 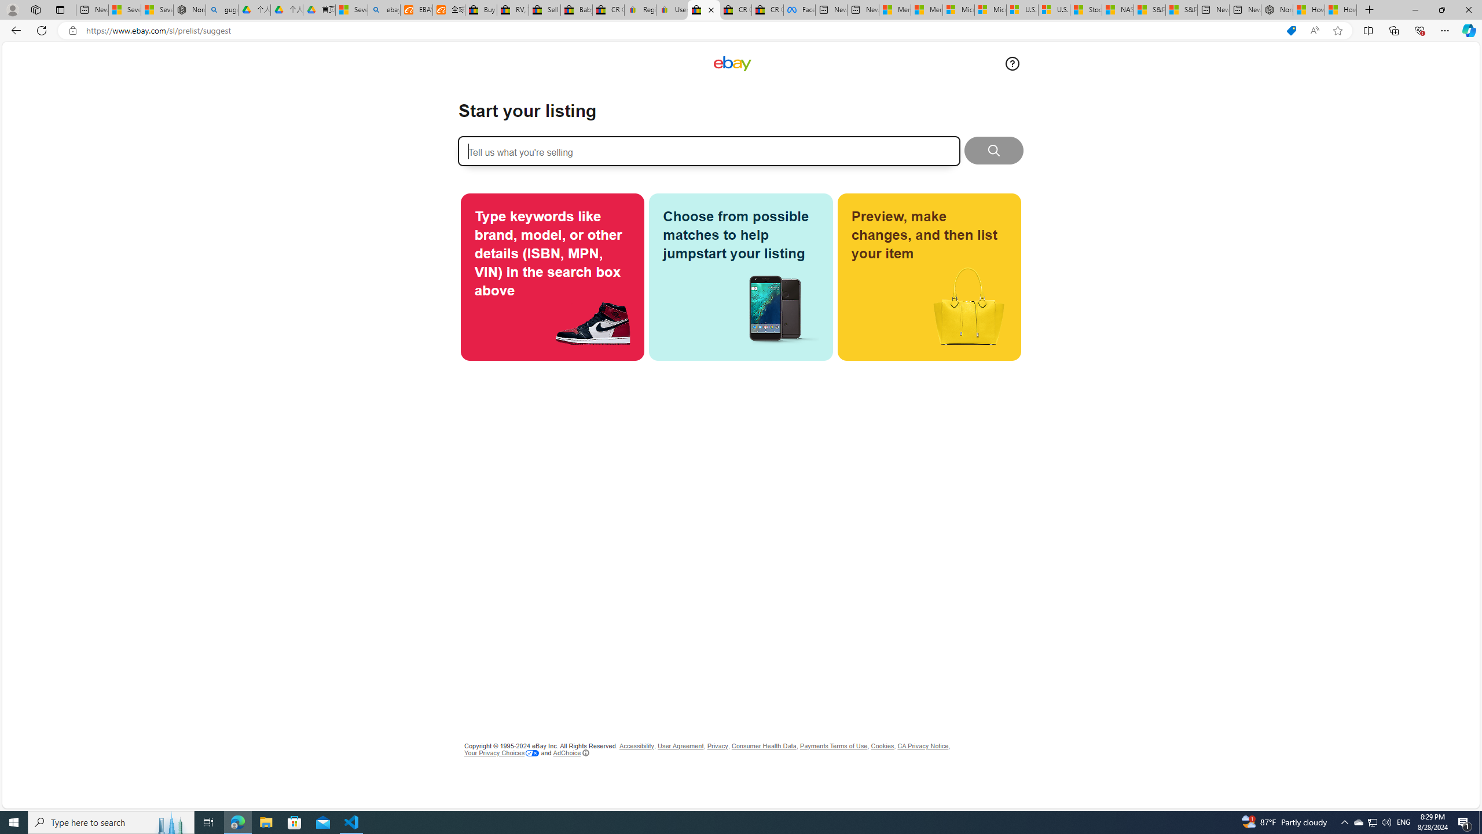 What do you see at coordinates (1012, 63) in the screenshot?
I see `Comment about your experience on this page.` at bounding box center [1012, 63].